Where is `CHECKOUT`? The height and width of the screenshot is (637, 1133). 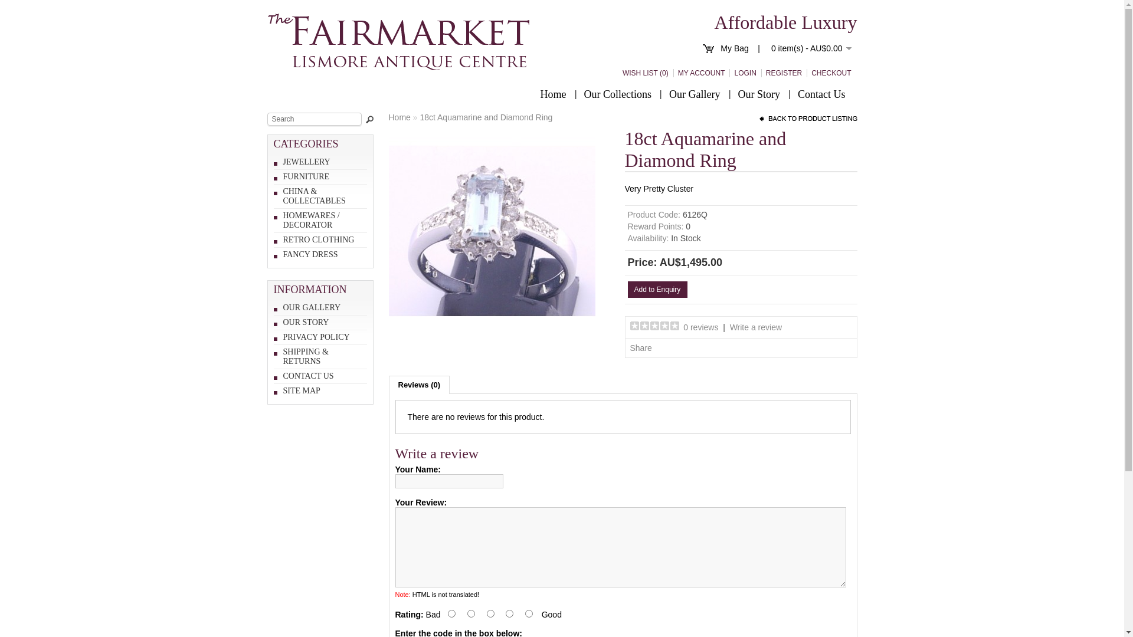 CHECKOUT is located at coordinates (829, 73).